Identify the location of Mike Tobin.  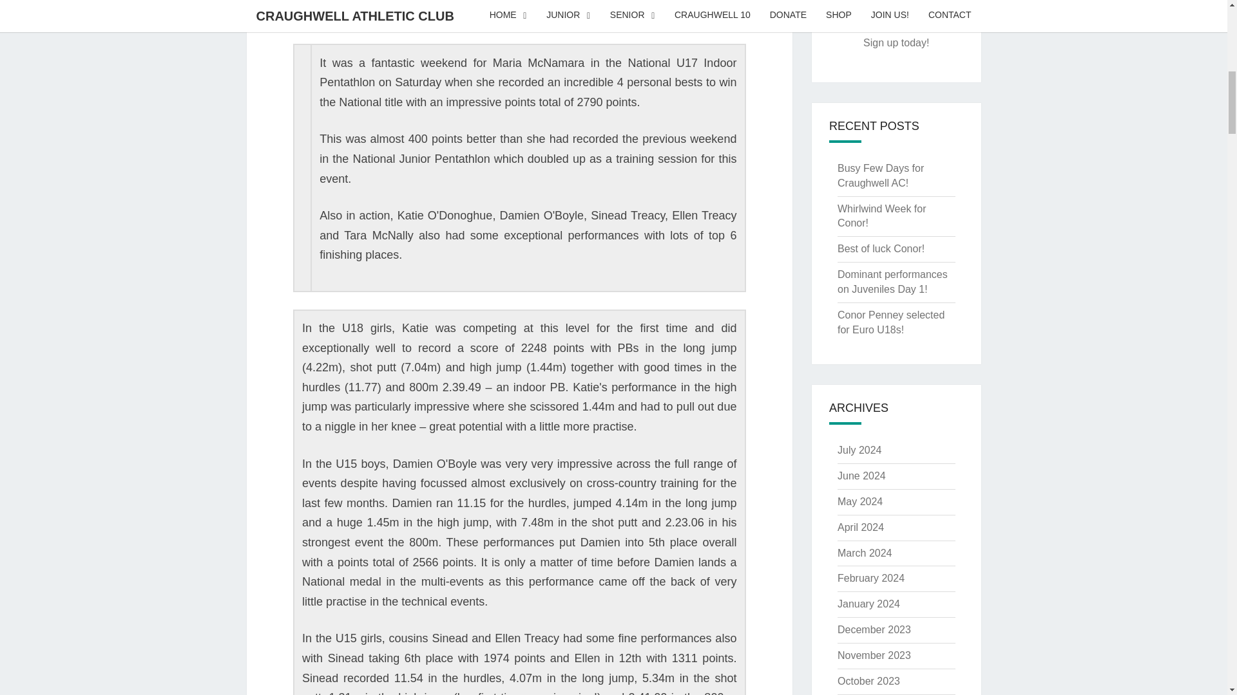
(575, 9).